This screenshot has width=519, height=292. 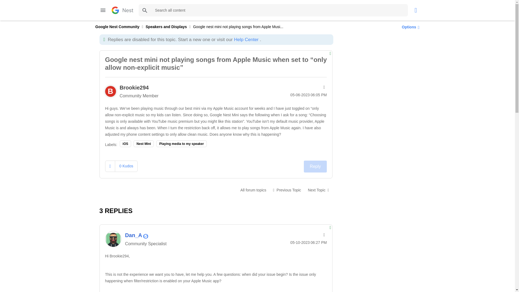 I want to click on iOS, so click(x=125, y=144).